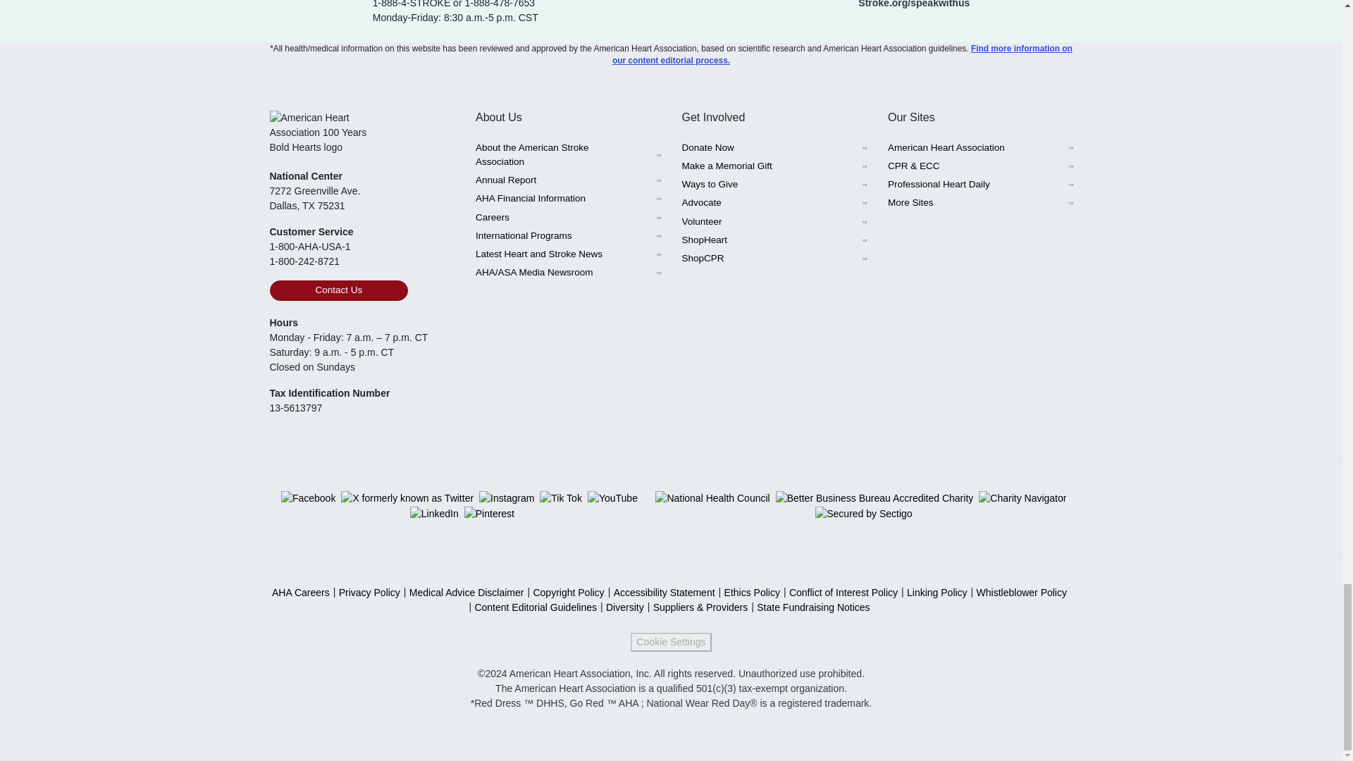  I want to click on Donate Now, so click(774, 147).